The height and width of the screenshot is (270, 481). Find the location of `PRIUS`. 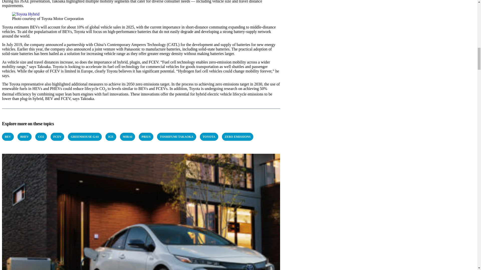

PRIUS is located at coordinates (146, 136).